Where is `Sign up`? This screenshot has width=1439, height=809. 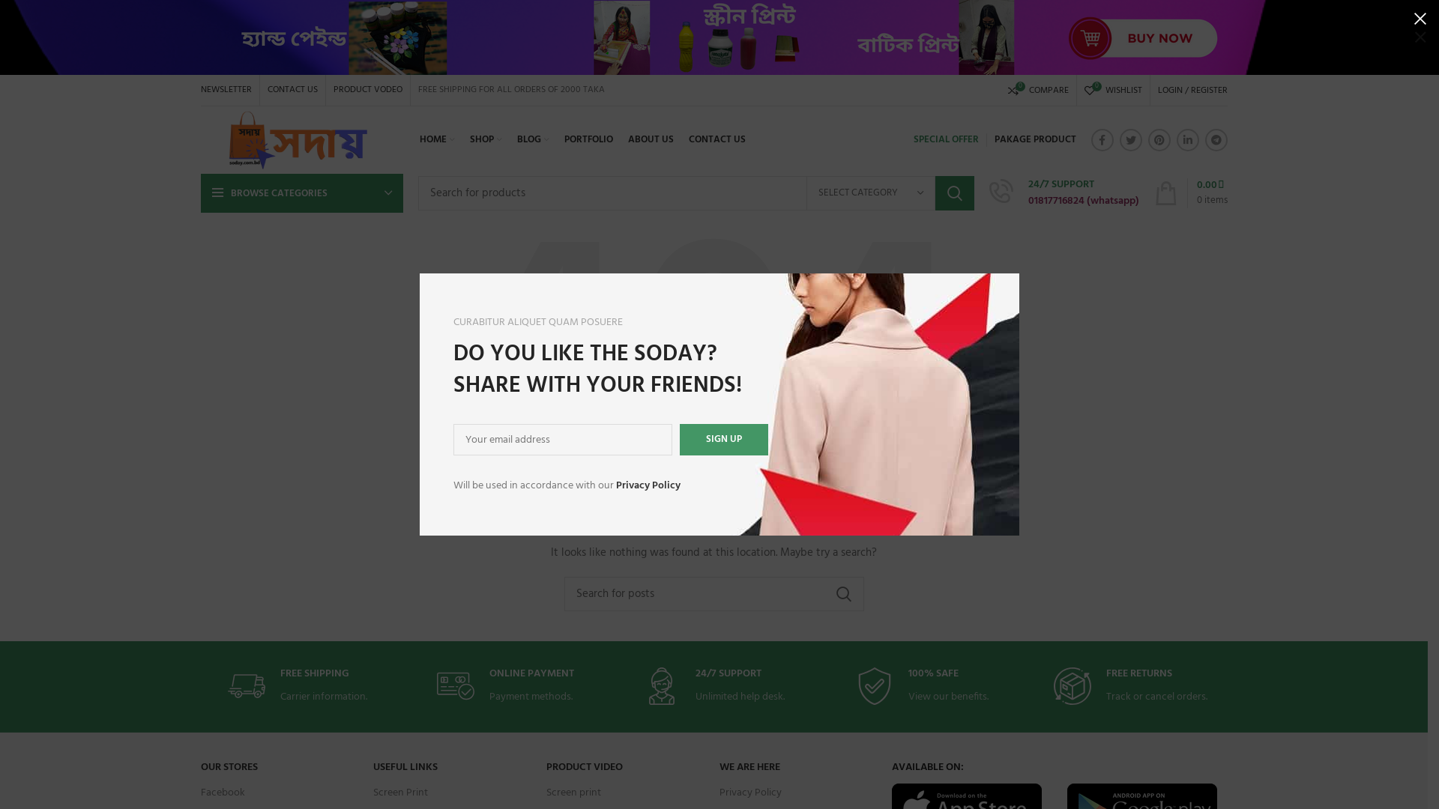 Sign up is located at coordinates (724, 440).